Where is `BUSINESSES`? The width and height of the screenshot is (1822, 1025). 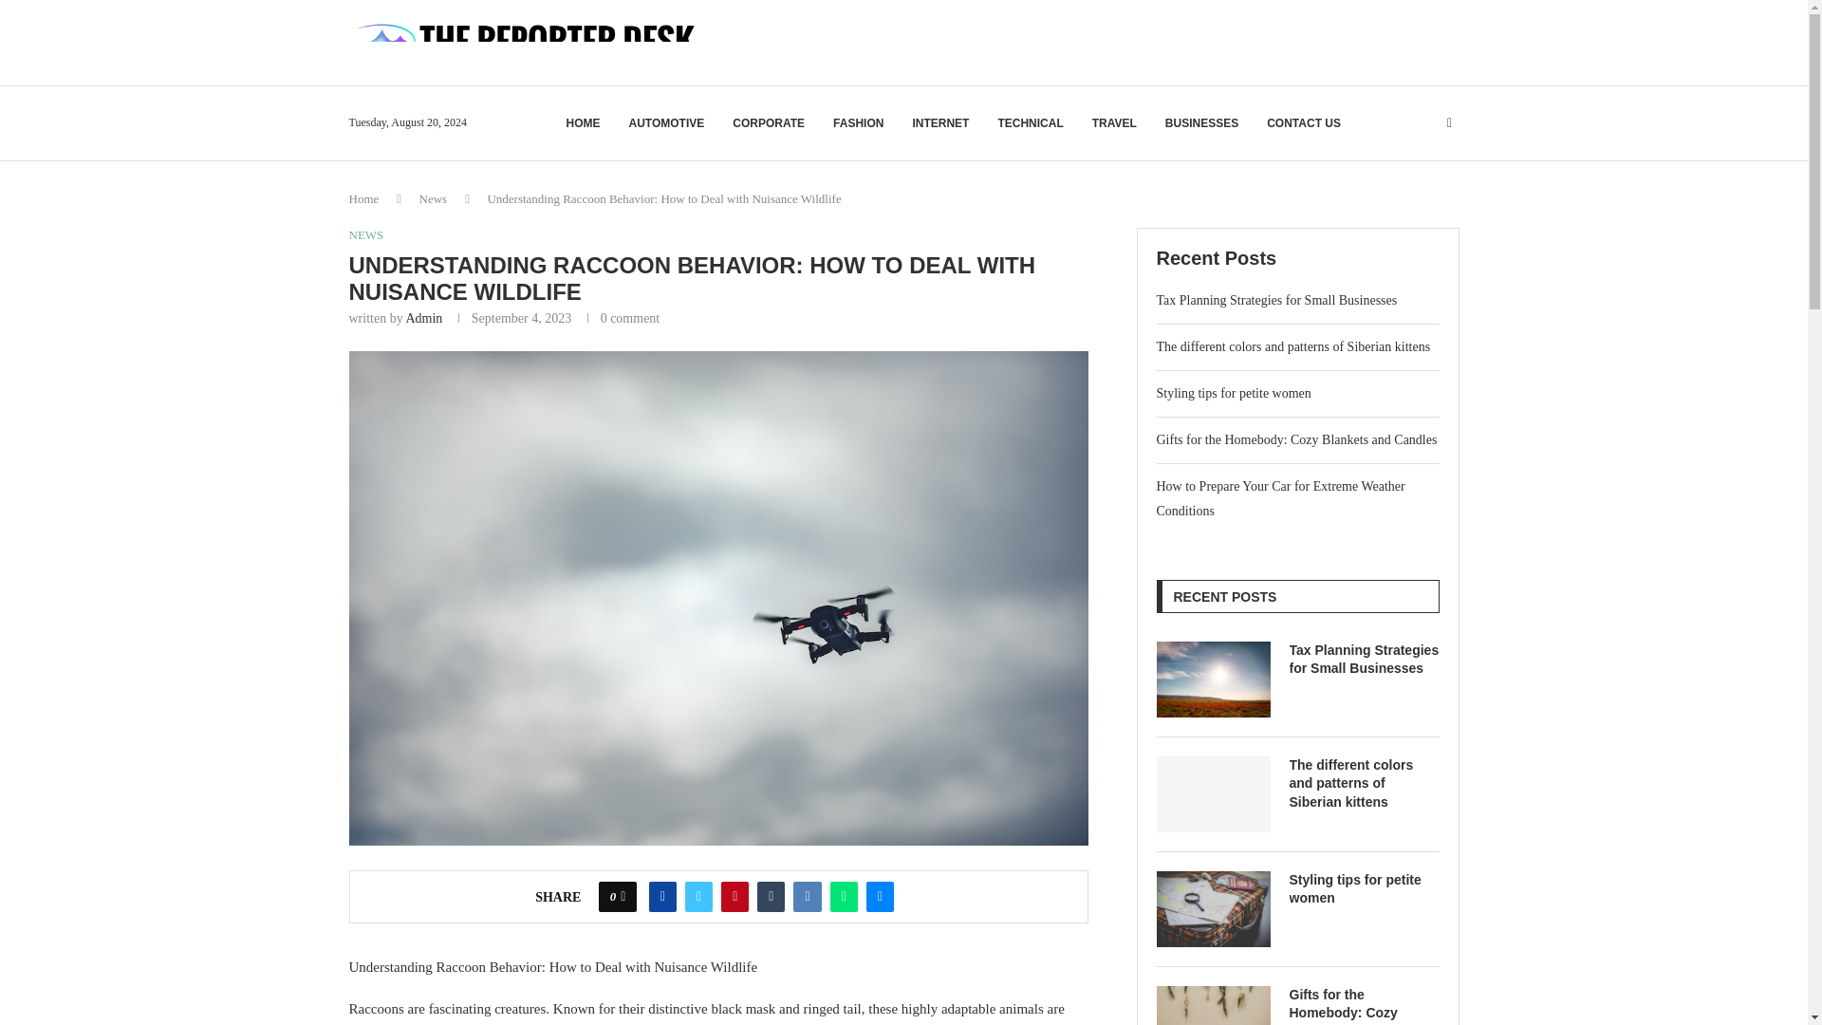
BUSINESSES is located at coordinates (1201, 123).